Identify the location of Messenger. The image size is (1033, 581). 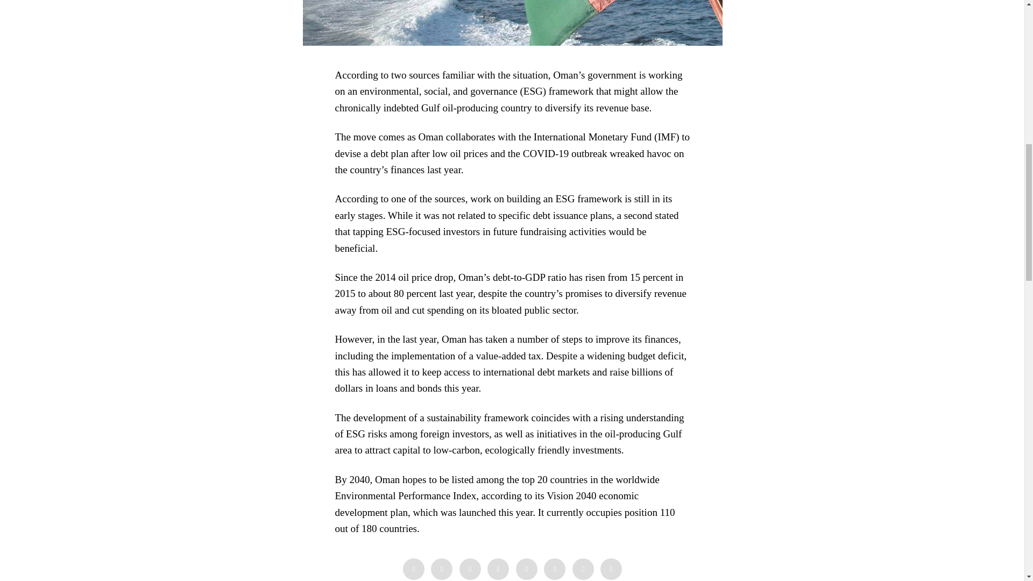
(441, 569).